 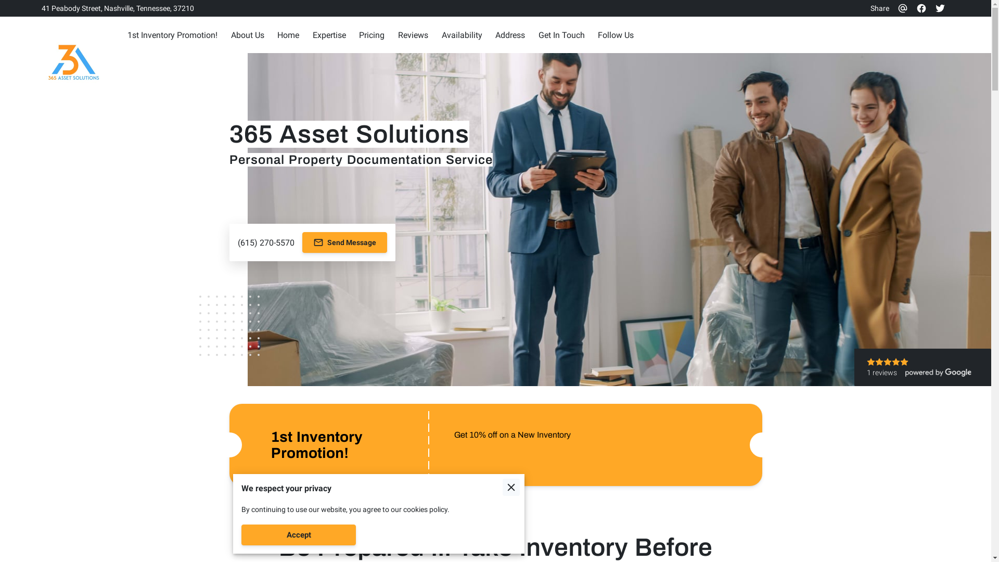 What do you see at coordinates (329, 35) in the screenshot?
I see `Expertise` at bounding box center [329, 35].